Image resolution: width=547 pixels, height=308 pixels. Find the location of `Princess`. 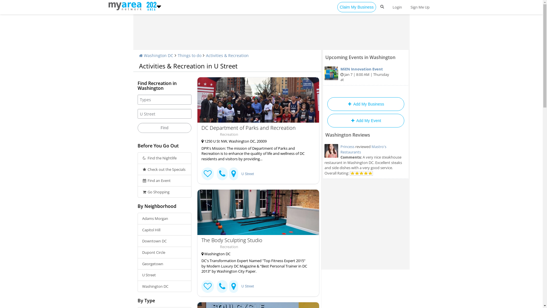

Princess is located at coordinates (347, 147).